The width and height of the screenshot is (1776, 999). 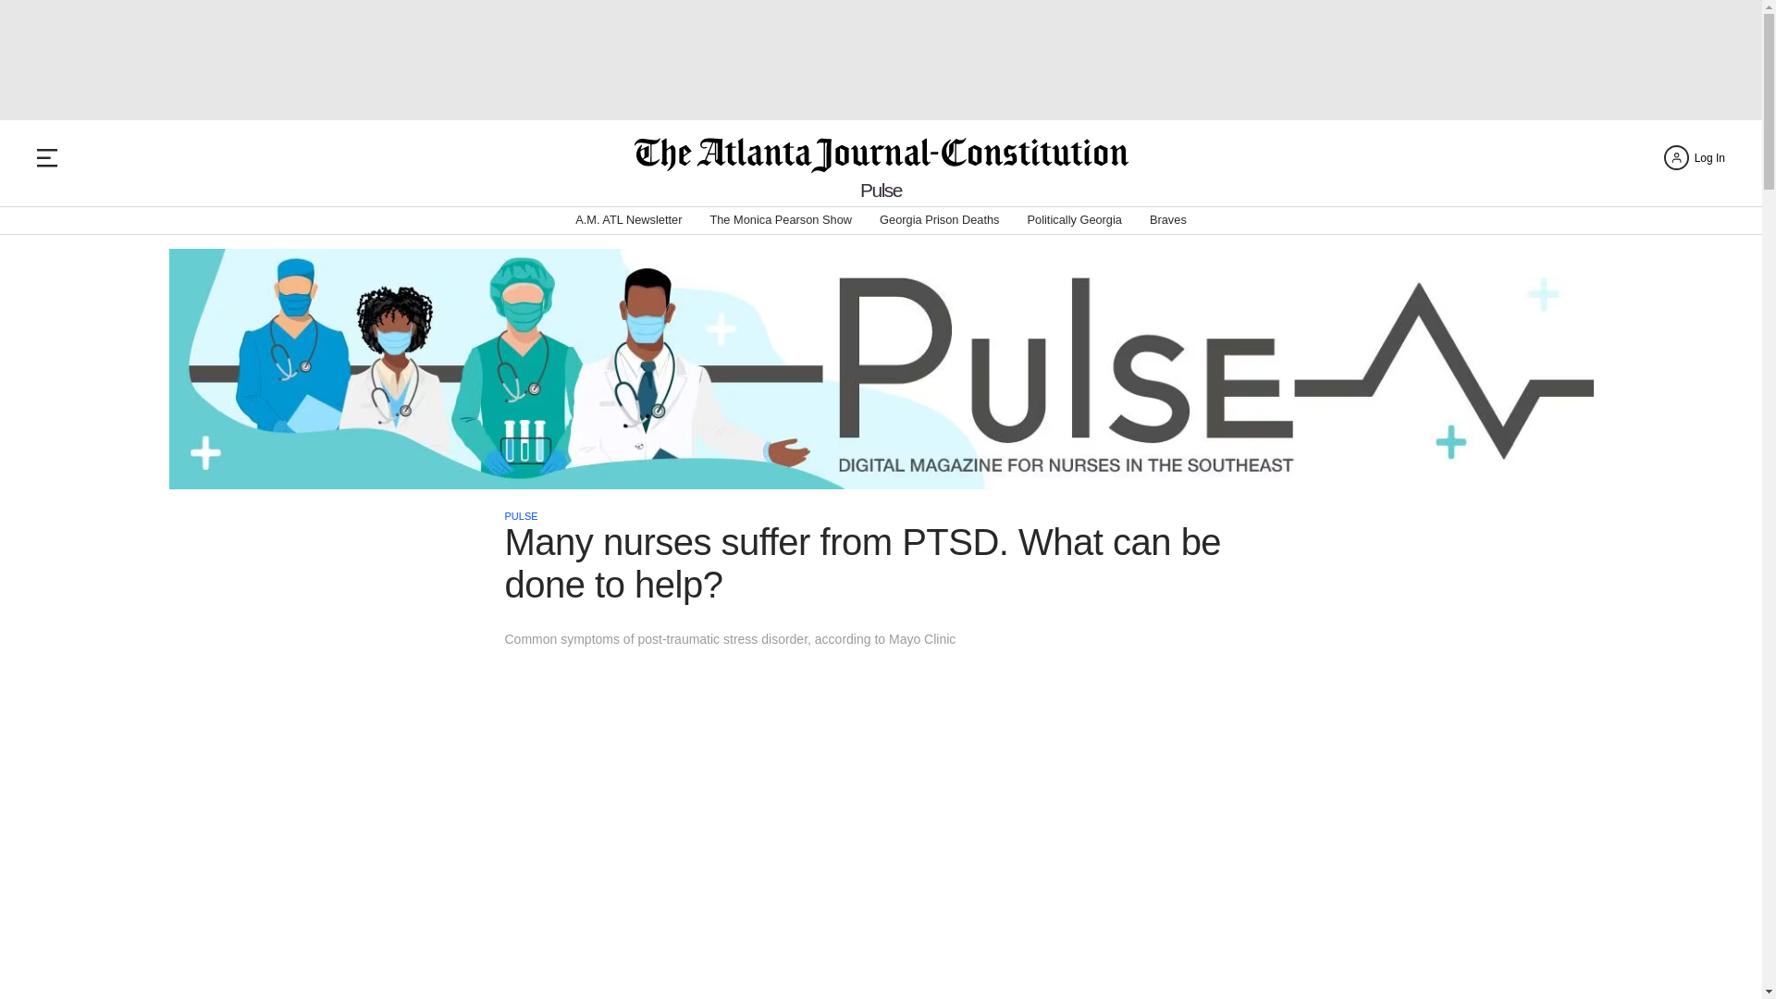 What do you see at coordinates (938, 220) in the screenshot?
I see `Georgia Prison Deaths` at bounding box center [938, 220].